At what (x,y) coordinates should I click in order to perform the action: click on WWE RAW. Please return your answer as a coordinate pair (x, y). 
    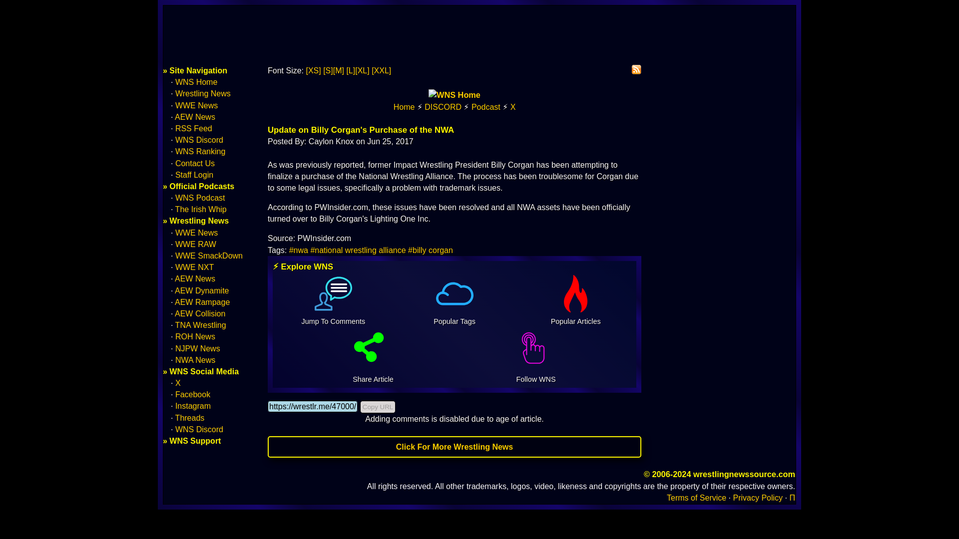
    Looking at the image, I should click on (196, 244).